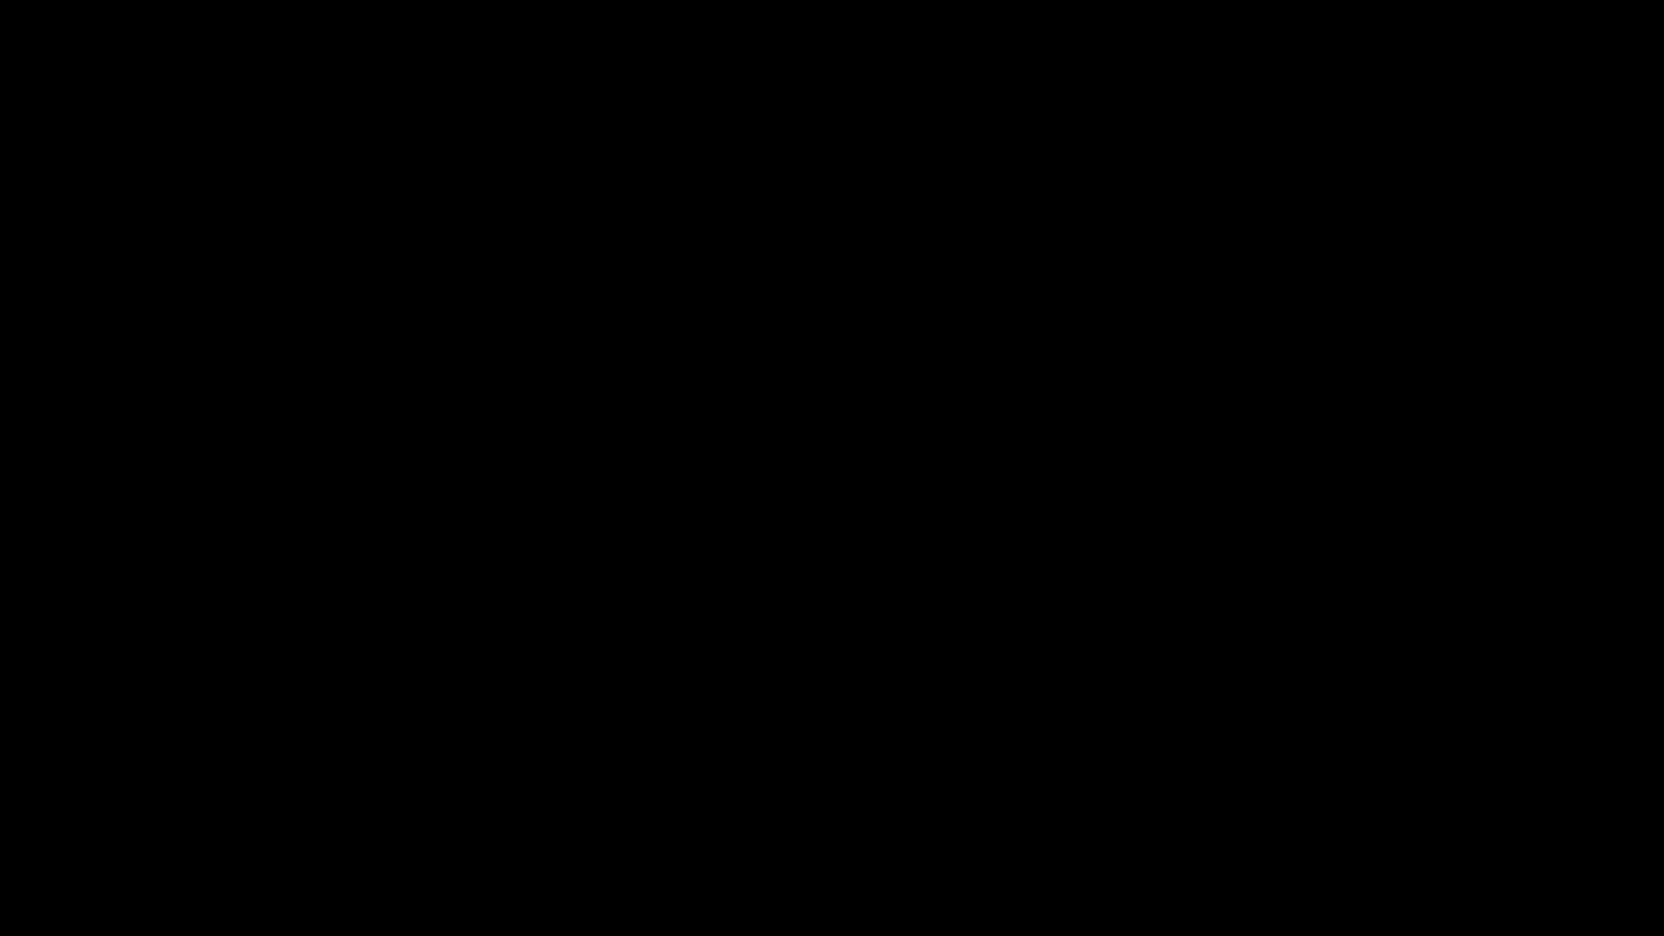  Describe the element at coordinates (2, 179) in the screenshot. I see ` ` at that location.